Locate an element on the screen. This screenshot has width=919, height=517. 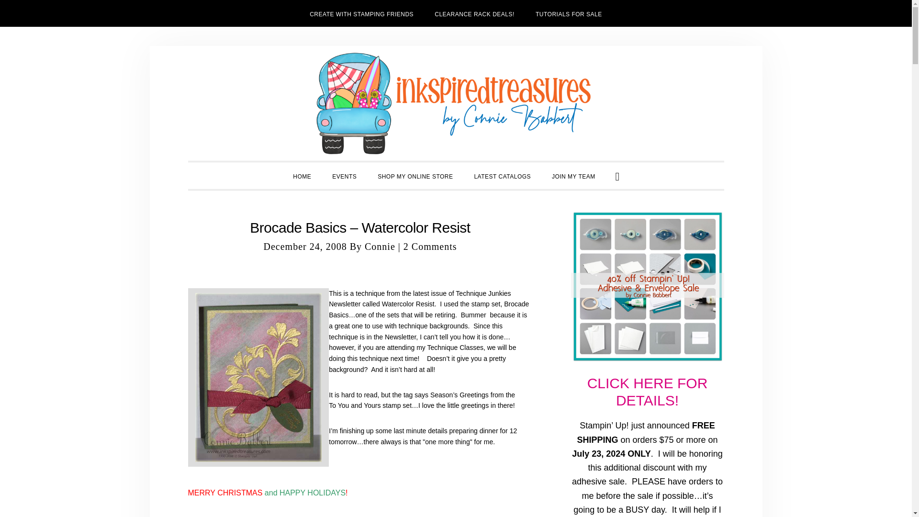
EVENTS is located at coordinates (344, 176).